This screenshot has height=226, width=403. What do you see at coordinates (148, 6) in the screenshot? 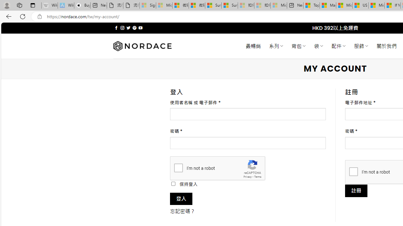
I see `Sign in to your Microsoft account - Sleeping` at bounding box center [148, 6].